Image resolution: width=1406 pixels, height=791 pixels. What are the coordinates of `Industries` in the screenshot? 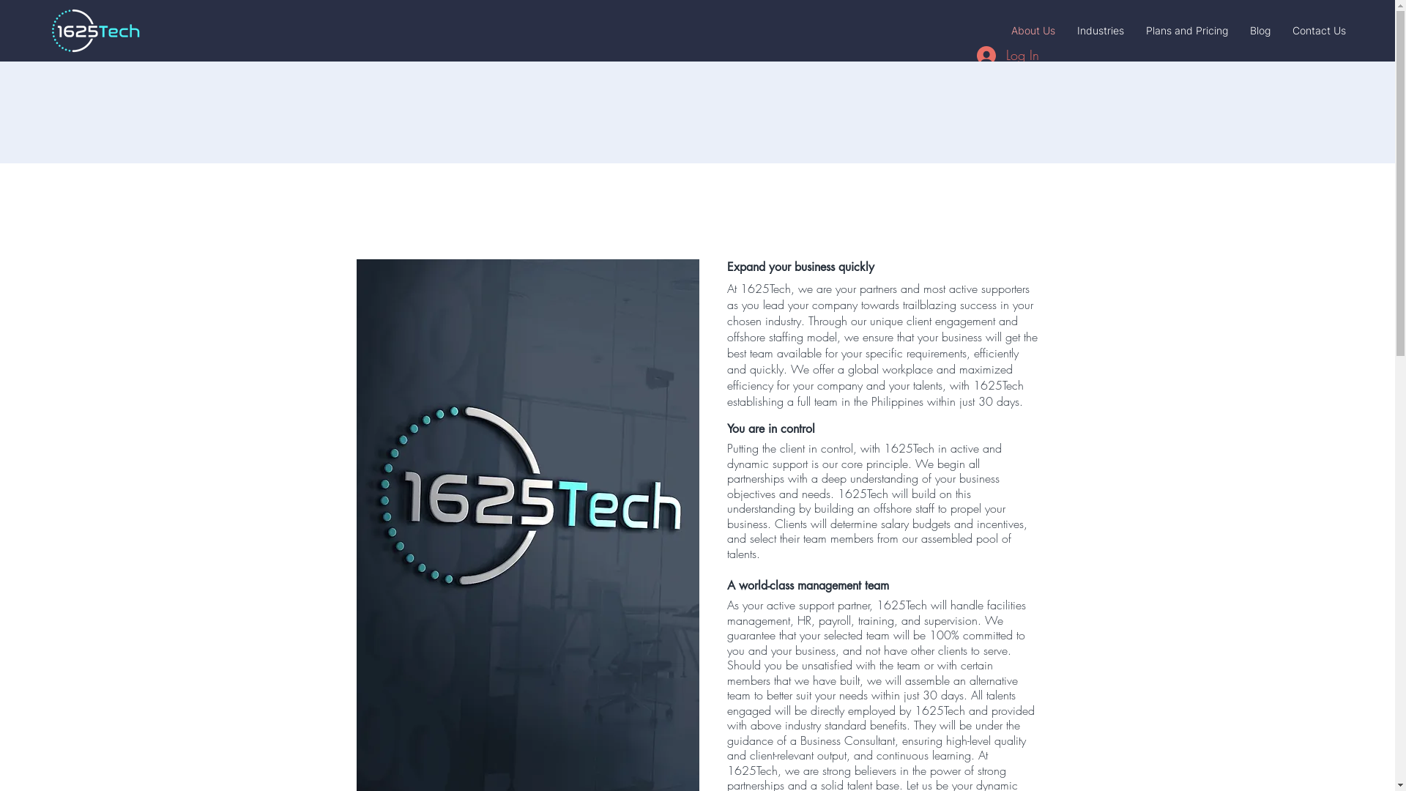 It's located at (1101, 31).